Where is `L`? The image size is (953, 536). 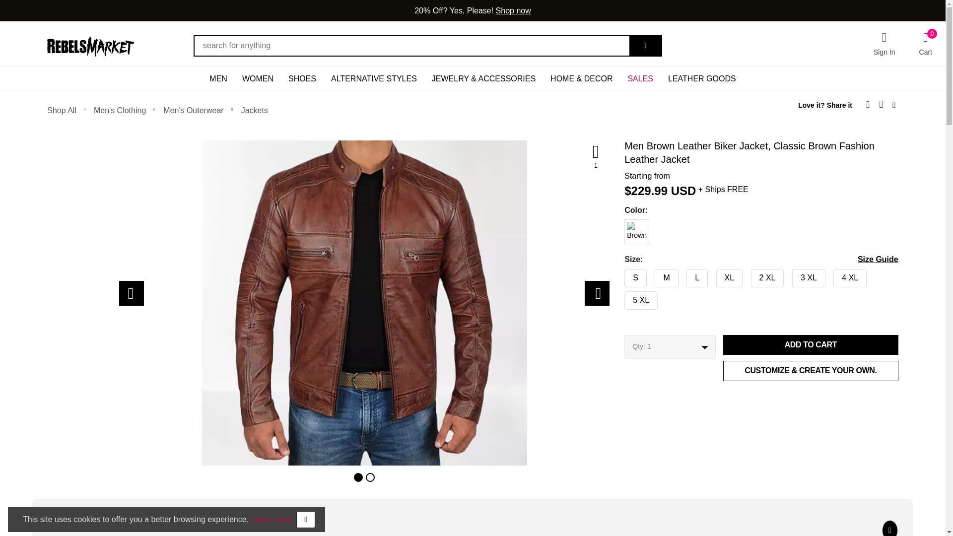
L is located at coordinates (621, 275).